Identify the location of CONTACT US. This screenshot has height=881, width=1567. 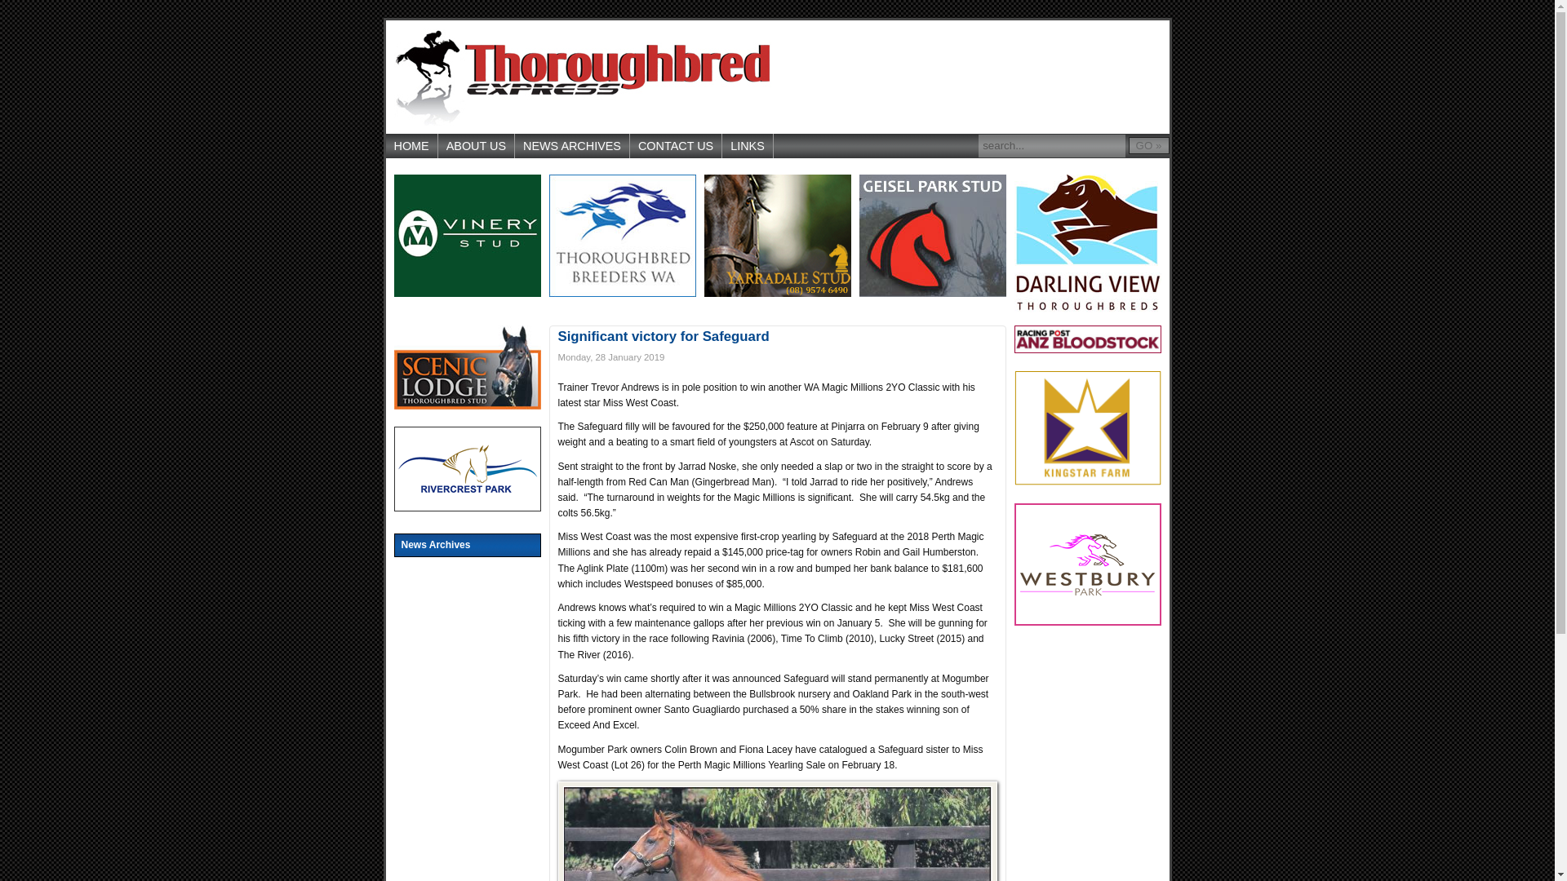
(676, 146).